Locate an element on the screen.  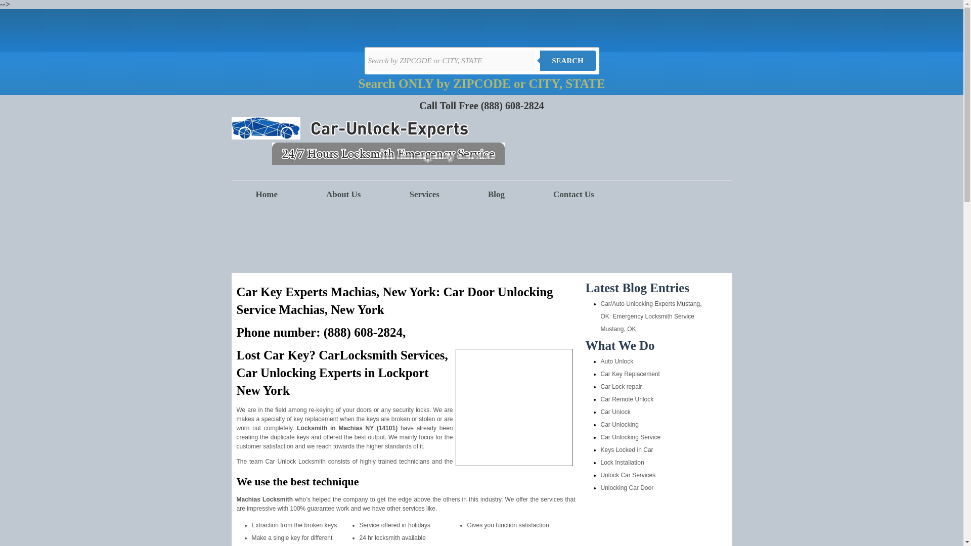
Services is located at coordinates (424, 194).